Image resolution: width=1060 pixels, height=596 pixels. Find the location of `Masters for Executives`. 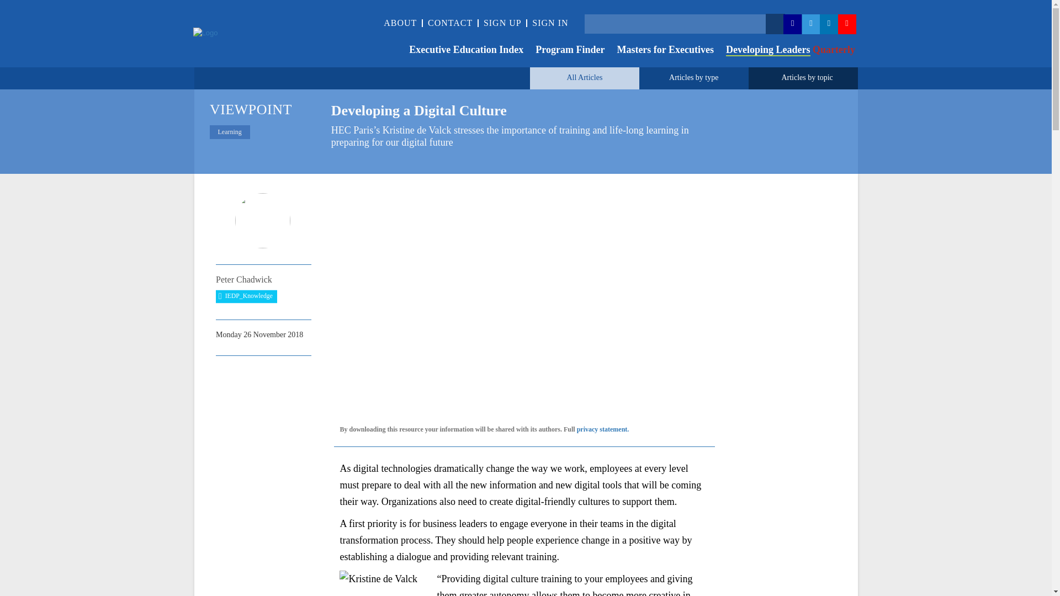

Masters for Executives is located at coordinates (659, 51).